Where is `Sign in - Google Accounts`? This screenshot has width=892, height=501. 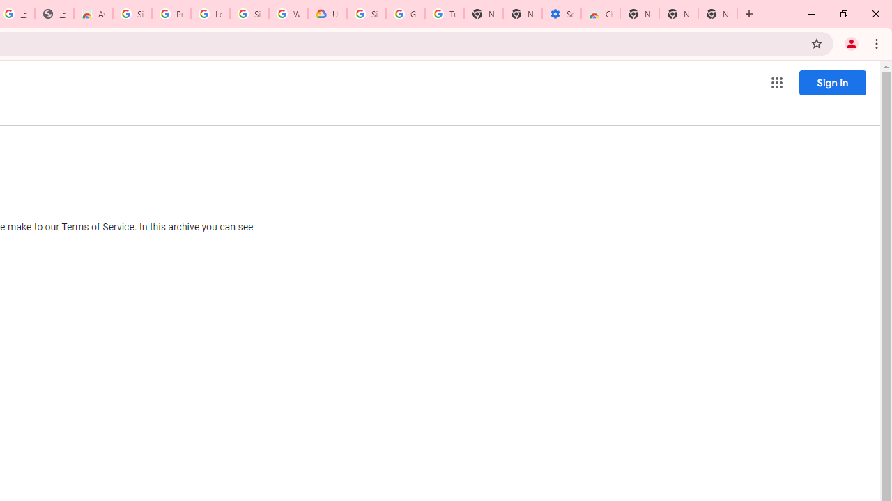 Sign in - Google Accounts is located at coordinates (132, 14).